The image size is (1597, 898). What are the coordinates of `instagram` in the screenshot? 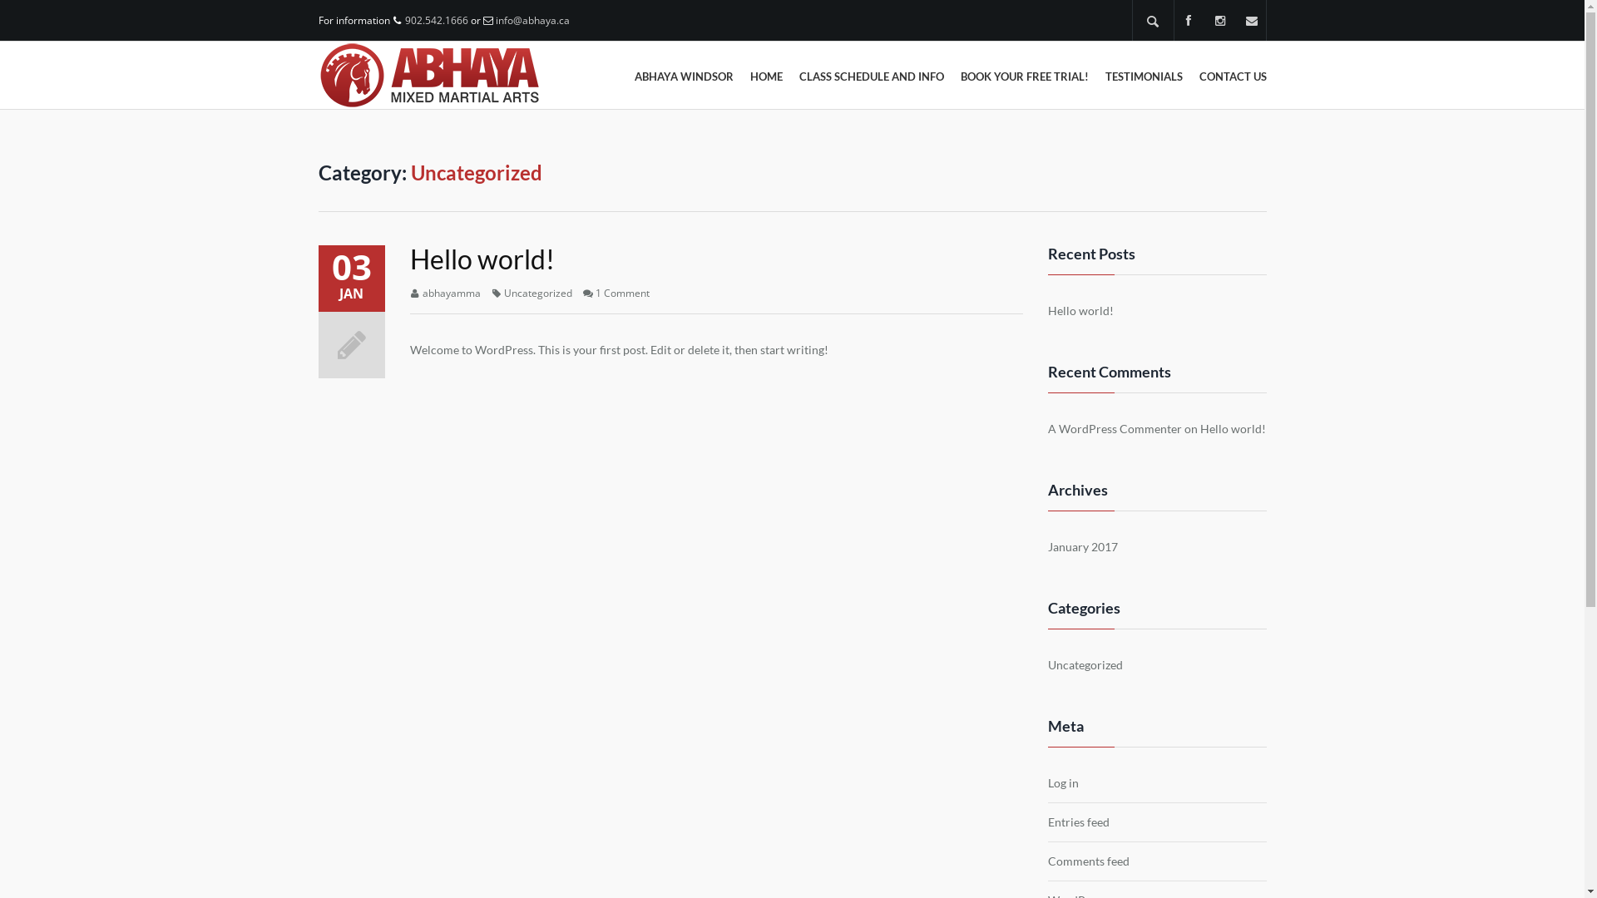 It's located at (1220, 21).